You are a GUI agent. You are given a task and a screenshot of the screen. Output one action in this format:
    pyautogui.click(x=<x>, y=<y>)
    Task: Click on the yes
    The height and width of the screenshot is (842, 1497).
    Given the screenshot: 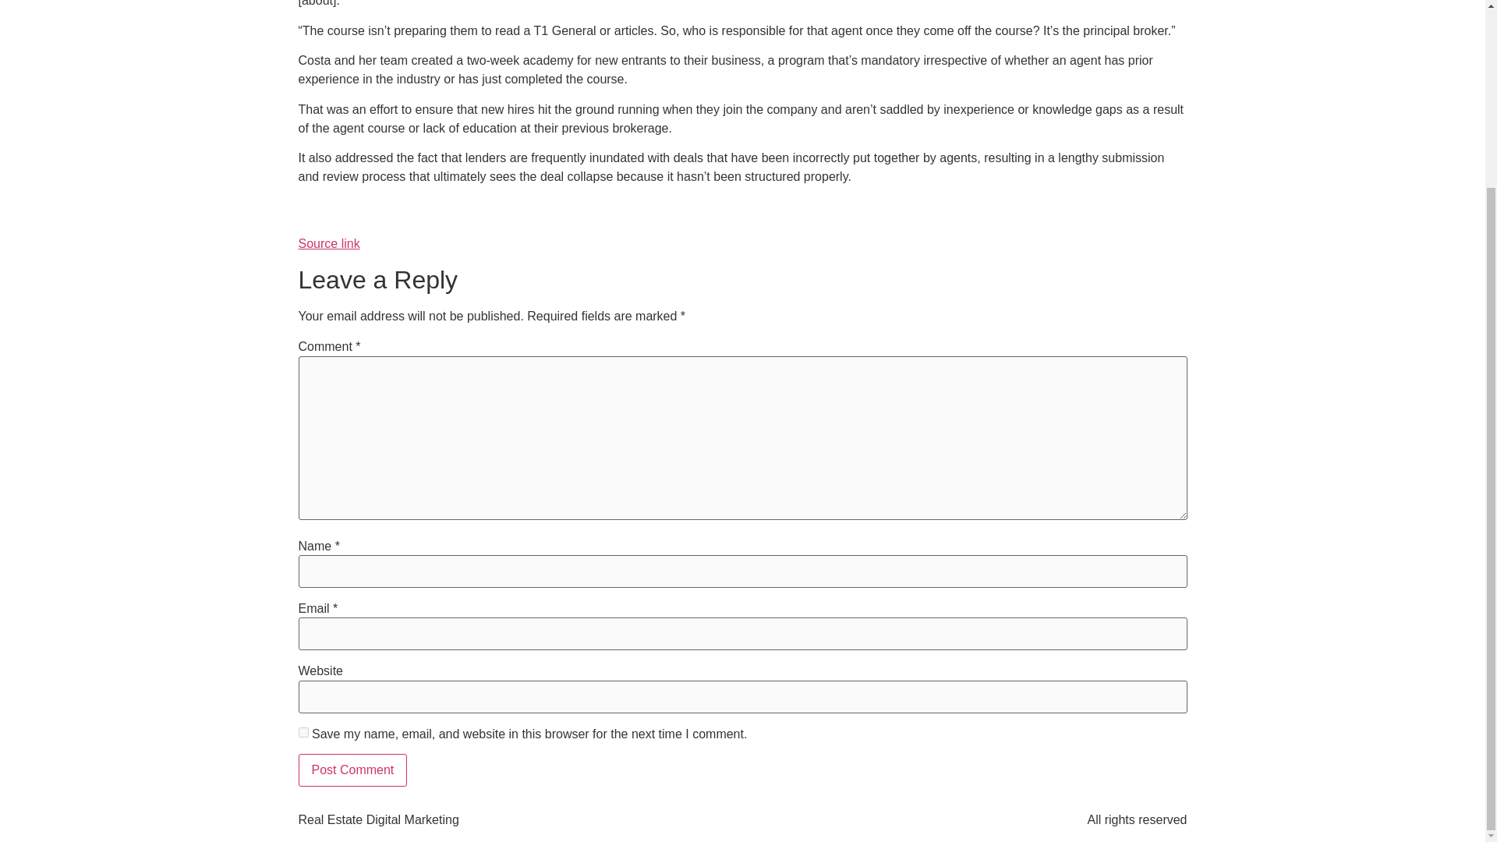 What is the action you would take?
    pyautogui.click(x=303, y=733)
    